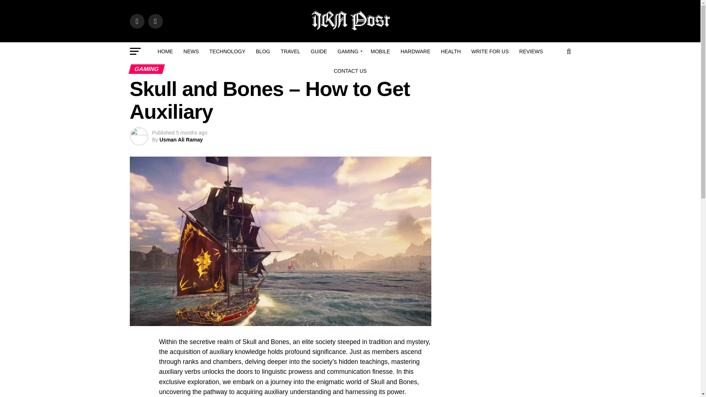  I want to click on TECHNOLOGY, so click(227, 51).